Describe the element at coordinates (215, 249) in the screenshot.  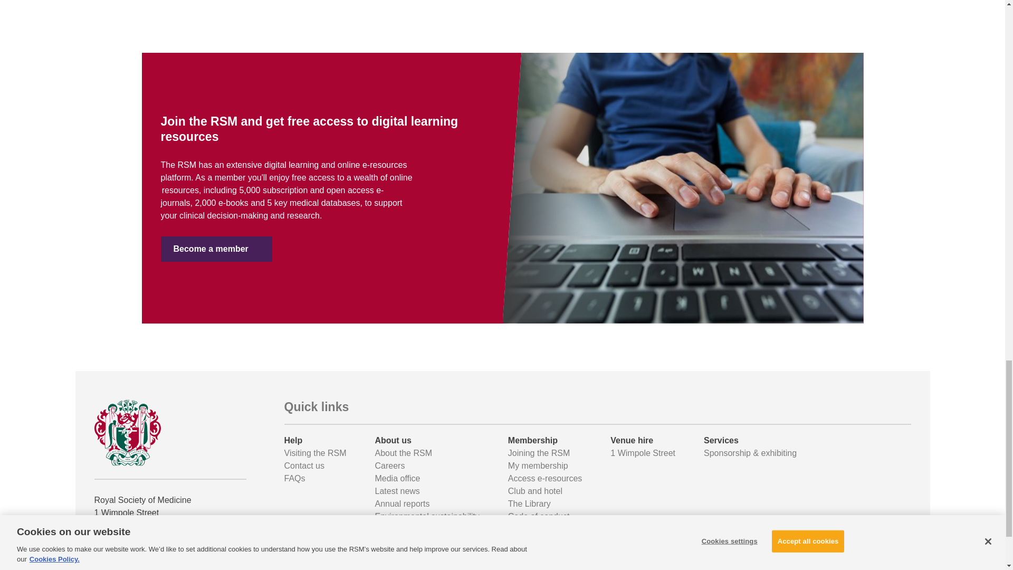
I see `Become a member` at that location.